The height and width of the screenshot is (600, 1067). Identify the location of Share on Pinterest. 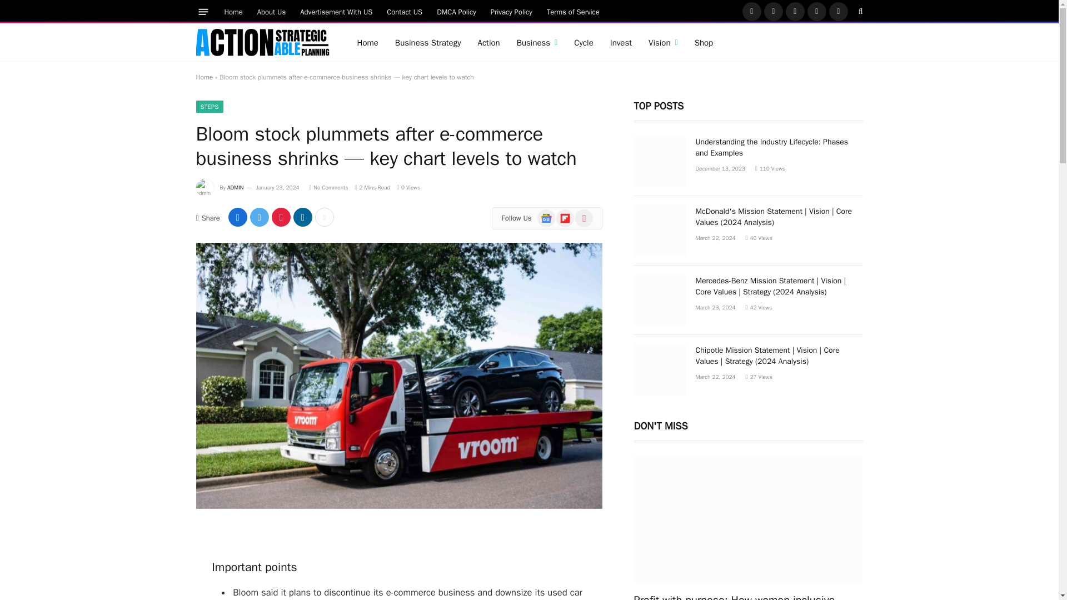
(281, 217).